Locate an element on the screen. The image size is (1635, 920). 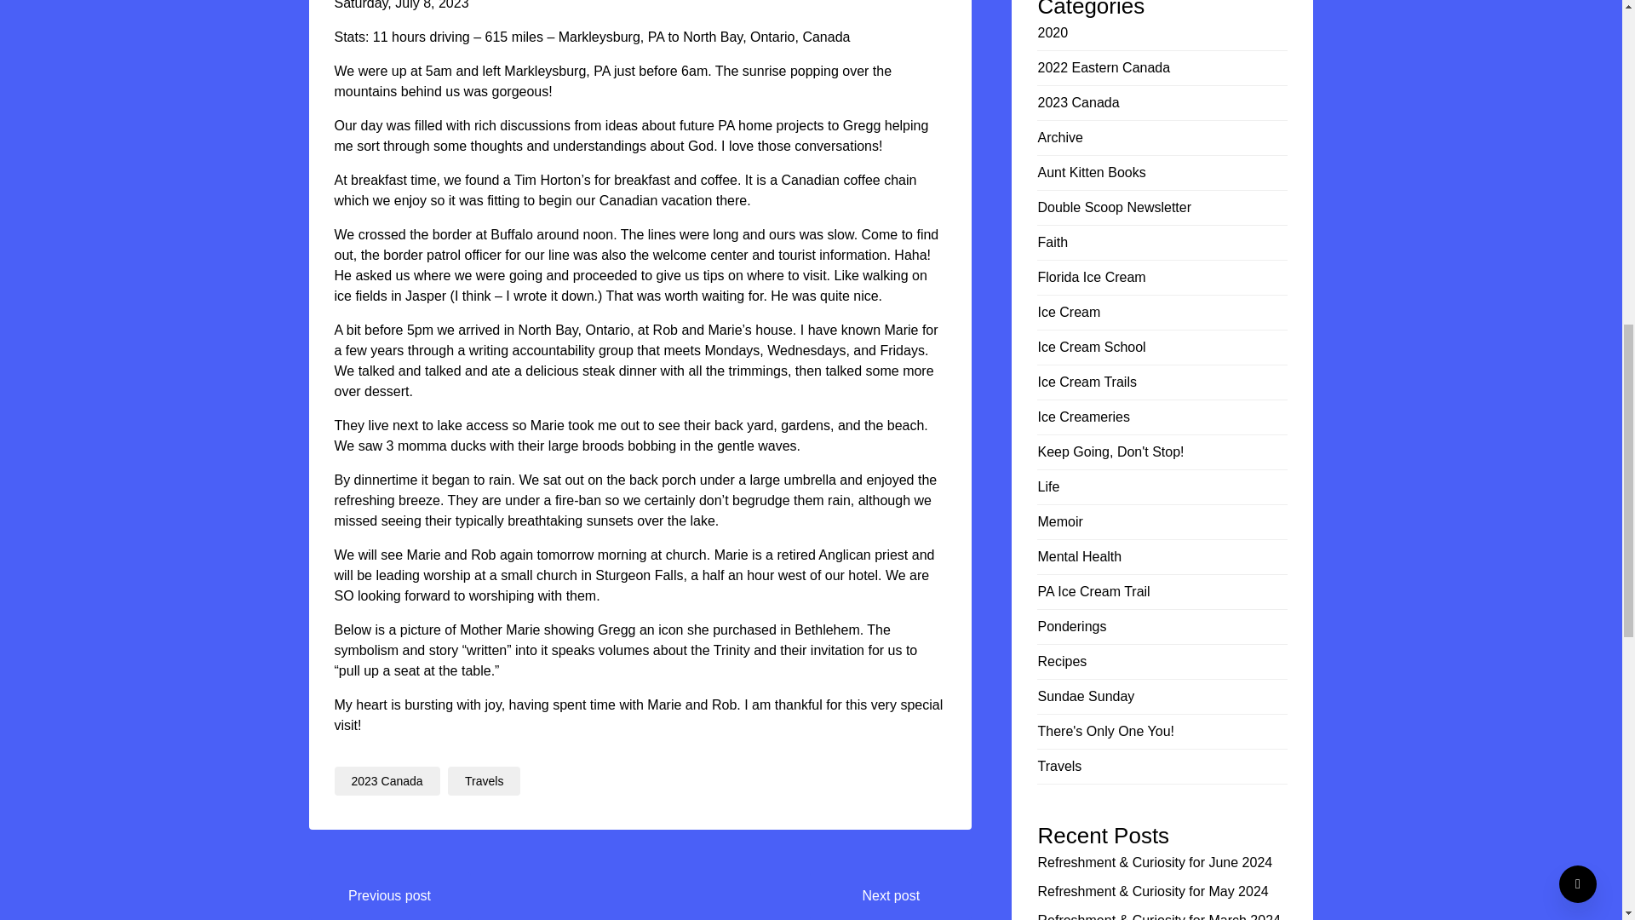
Ice Creameries is located at coordinates (1083, 416).